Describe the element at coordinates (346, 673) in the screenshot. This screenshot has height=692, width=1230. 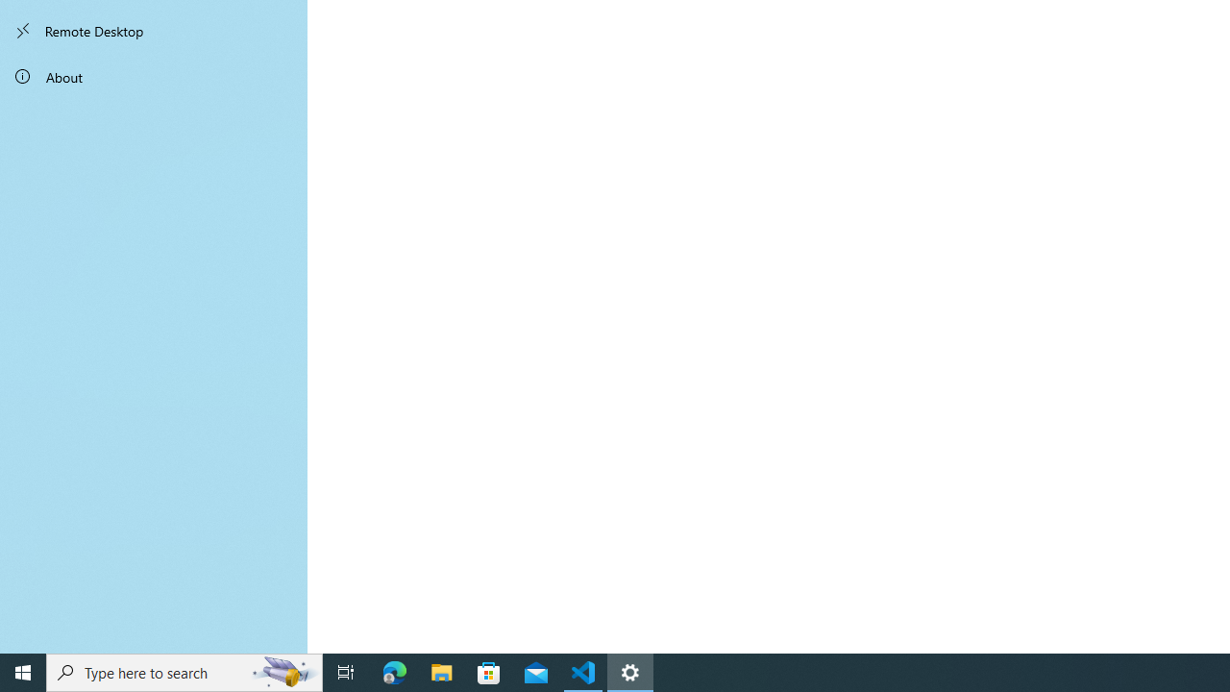
I see `Task View` at that location.